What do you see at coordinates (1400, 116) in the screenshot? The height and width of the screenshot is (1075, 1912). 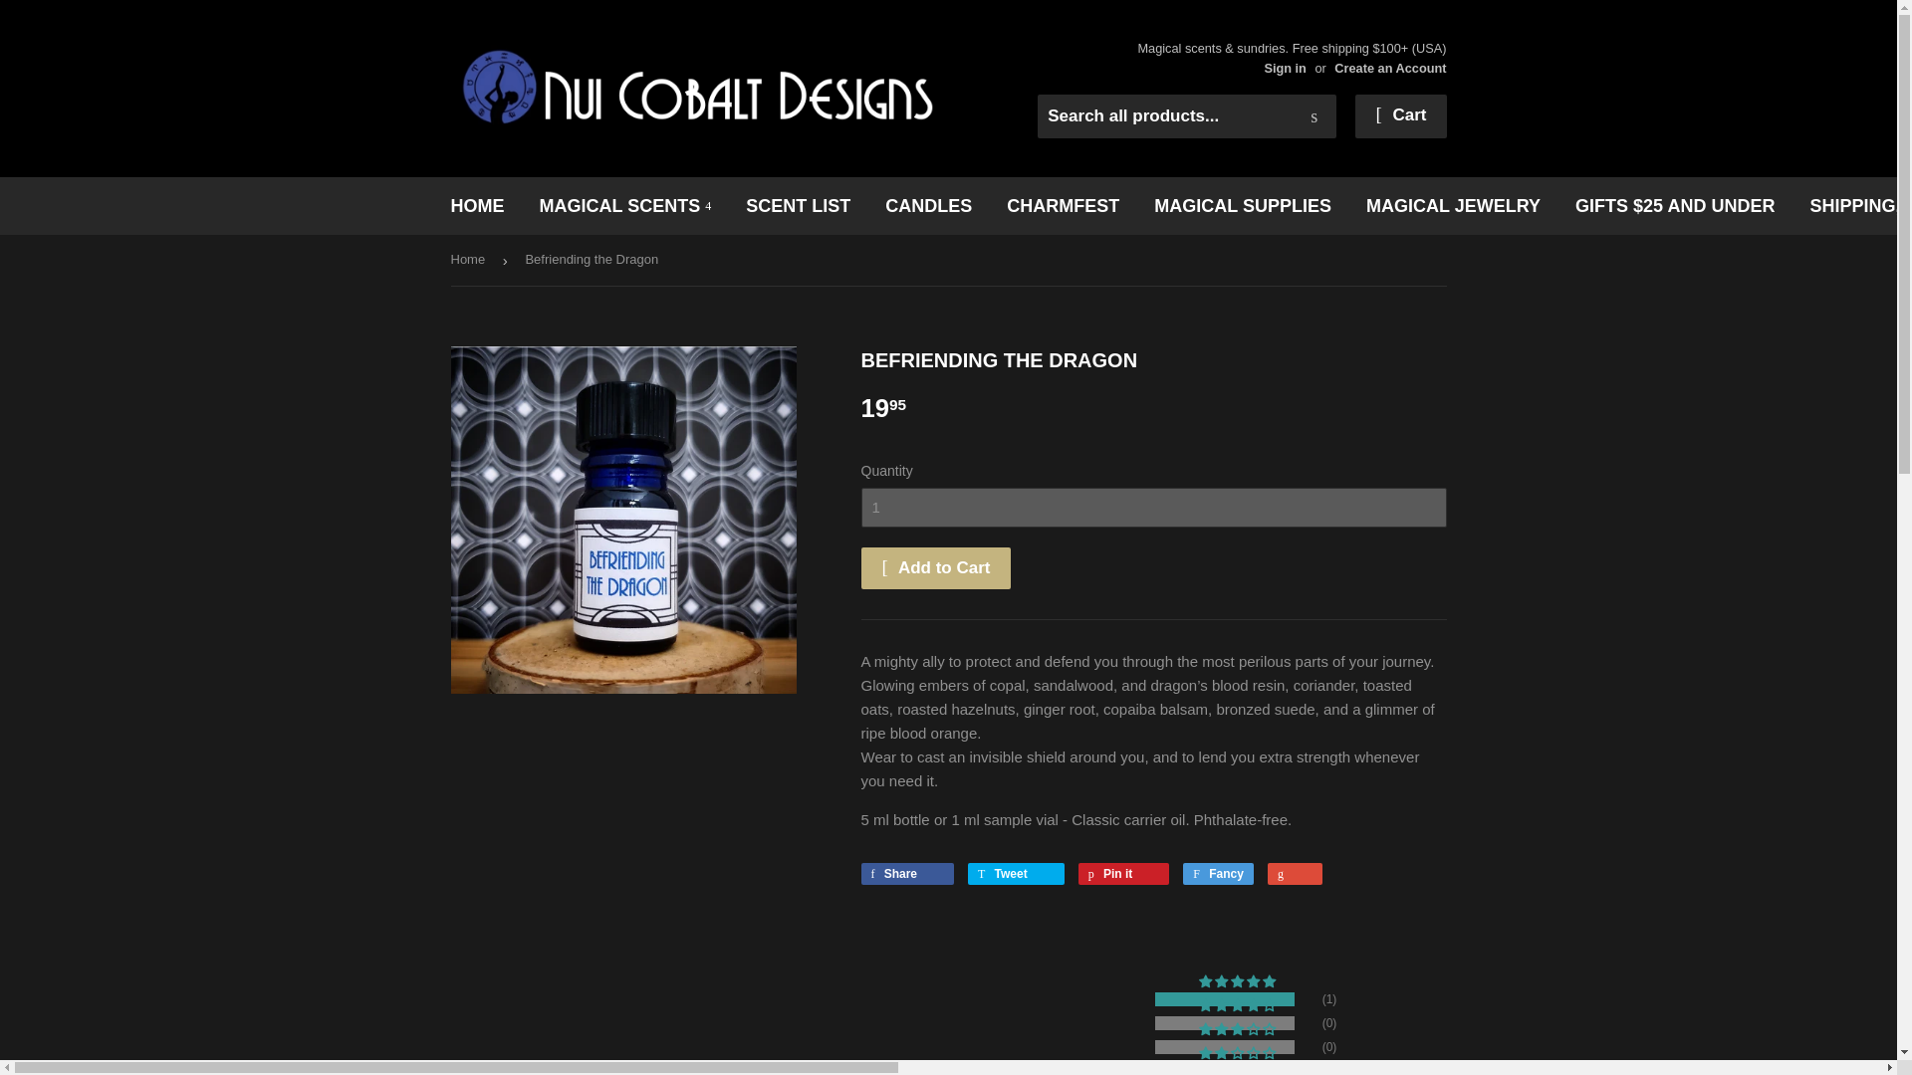 I see `Cart` at bounding box center [1400, 116].